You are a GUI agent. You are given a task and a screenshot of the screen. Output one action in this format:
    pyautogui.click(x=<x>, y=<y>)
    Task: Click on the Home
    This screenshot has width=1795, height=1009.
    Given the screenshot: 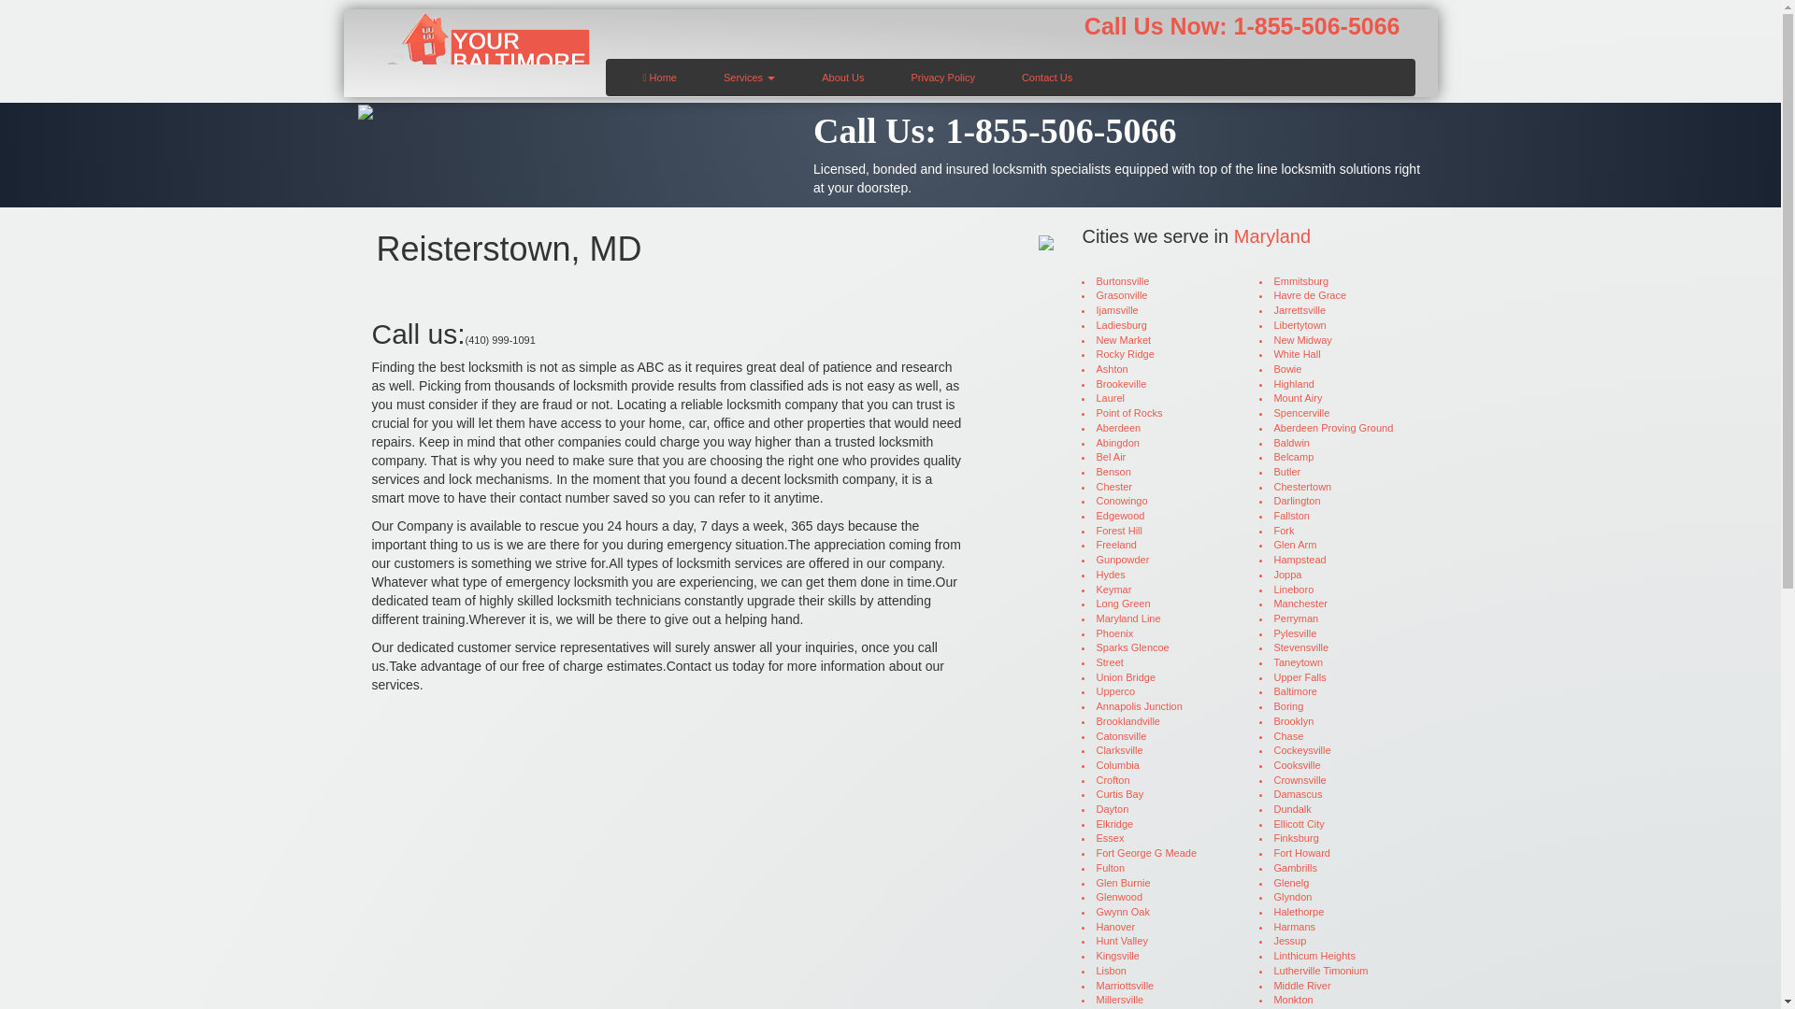 What is the action you would take?
    pyautogui.click(x=659, y=76)
    